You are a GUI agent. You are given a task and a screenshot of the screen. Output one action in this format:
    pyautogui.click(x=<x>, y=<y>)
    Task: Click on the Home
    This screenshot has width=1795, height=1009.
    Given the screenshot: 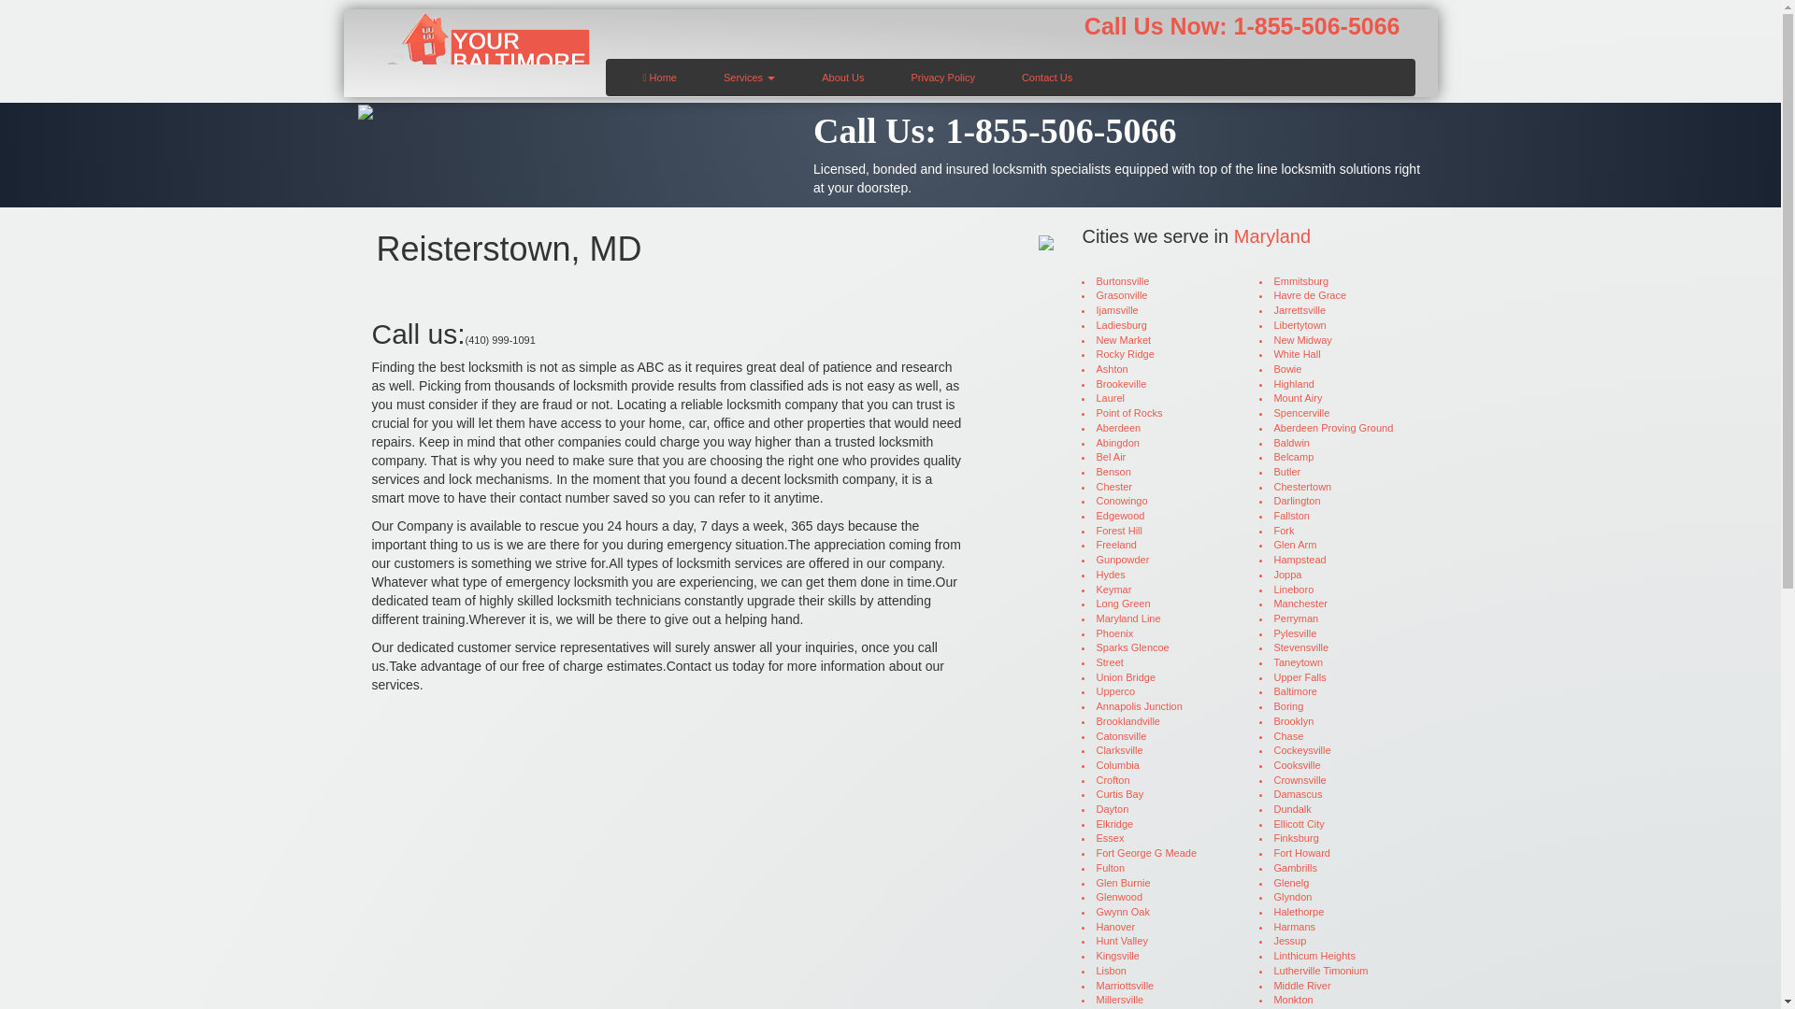 What is the action you would take?
    pyautogui.click(x=659, y=76)
    